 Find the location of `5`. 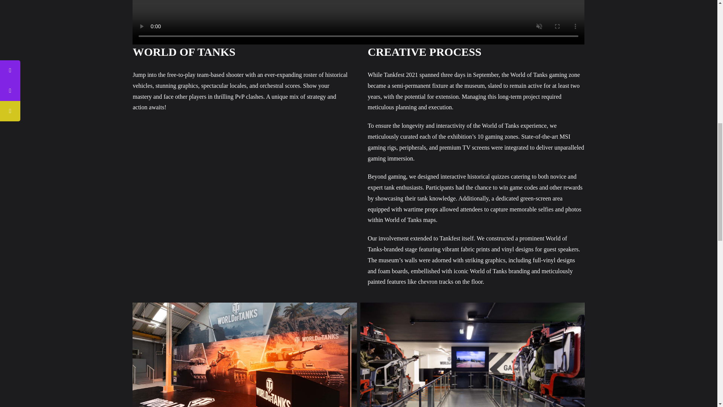

5 is located at coordinates (472, 355).